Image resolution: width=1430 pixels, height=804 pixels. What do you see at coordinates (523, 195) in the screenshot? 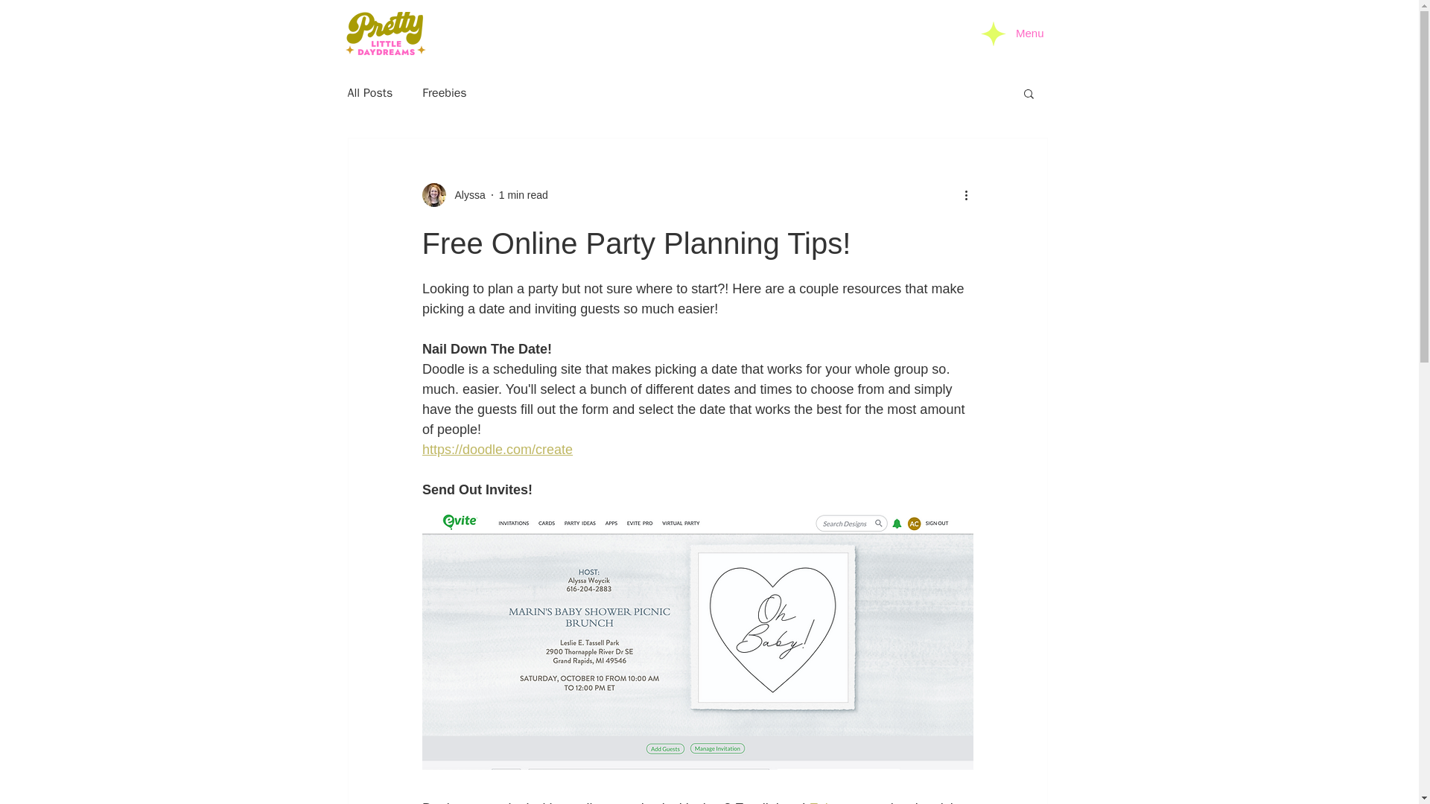
I see `1 min read` at bounding box center [523, 195].